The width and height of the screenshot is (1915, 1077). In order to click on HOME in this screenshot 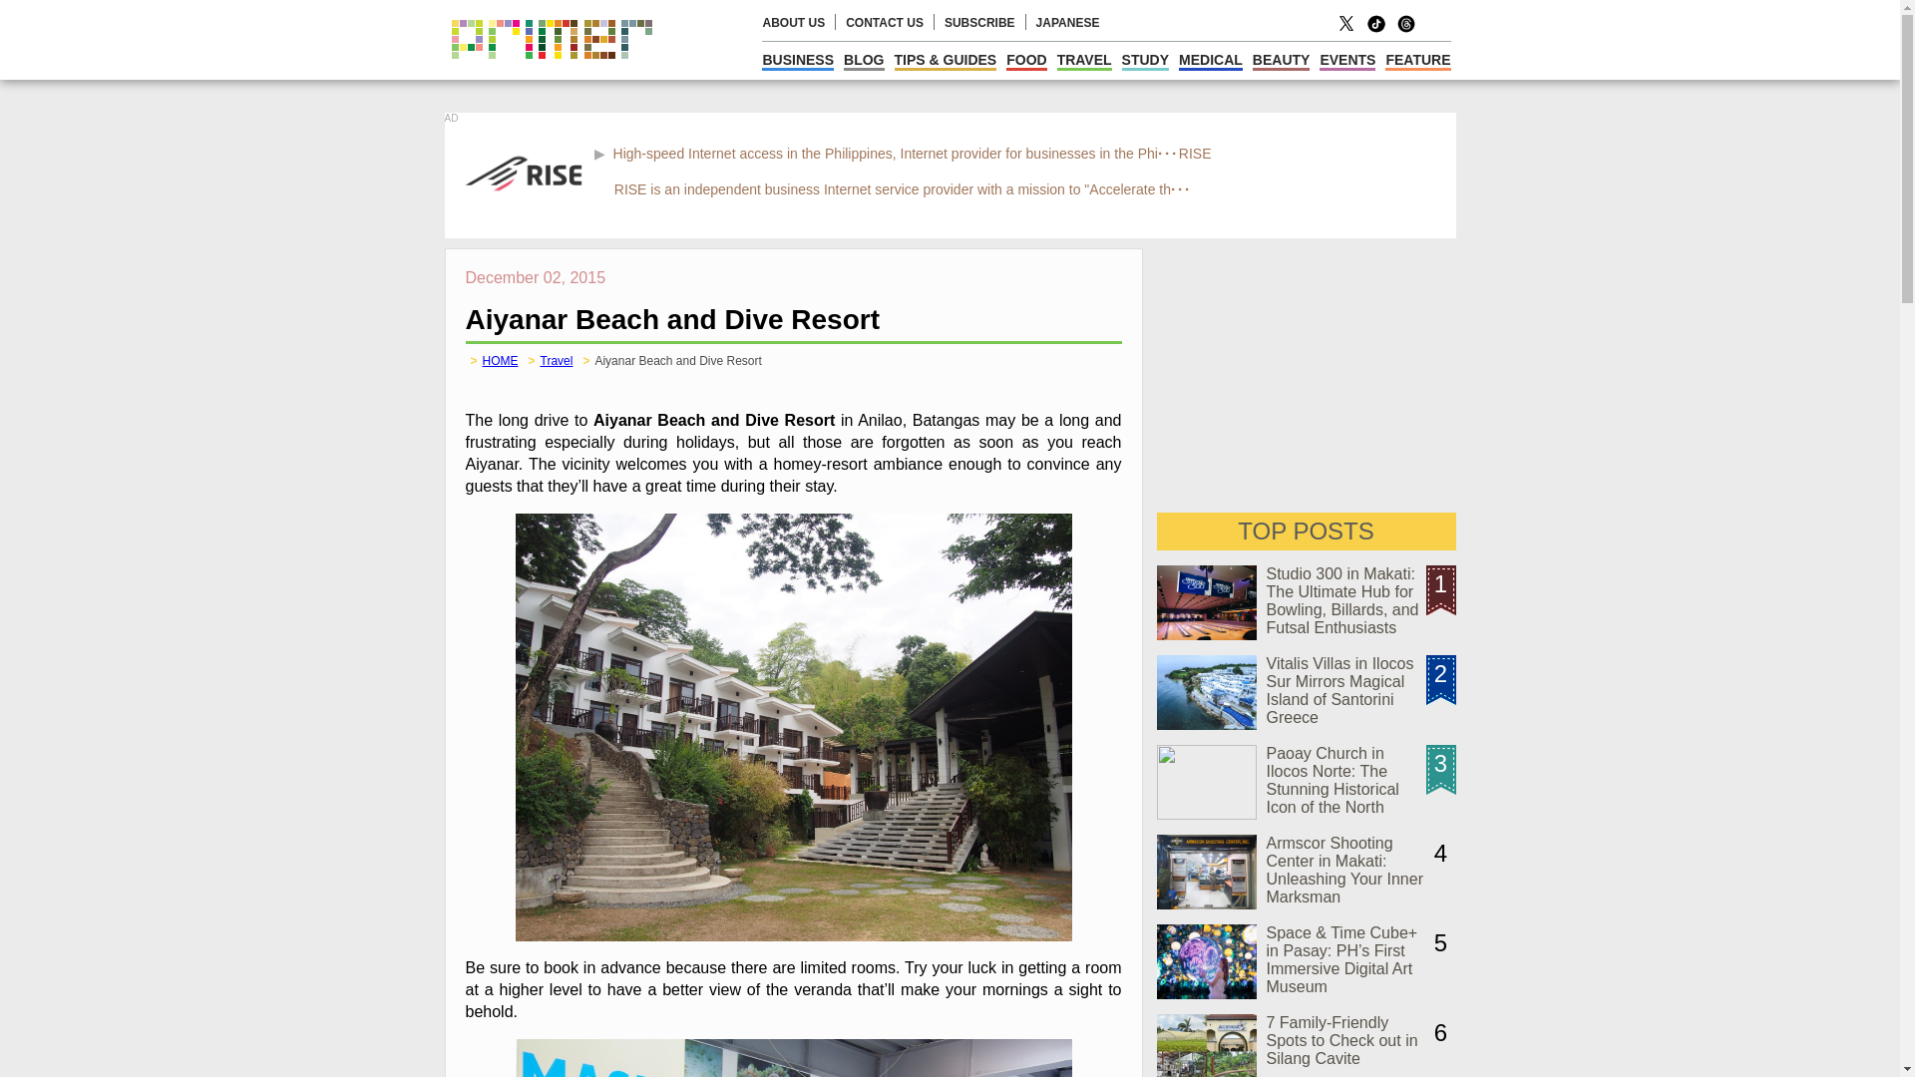, I will do `click(501, 361)`.